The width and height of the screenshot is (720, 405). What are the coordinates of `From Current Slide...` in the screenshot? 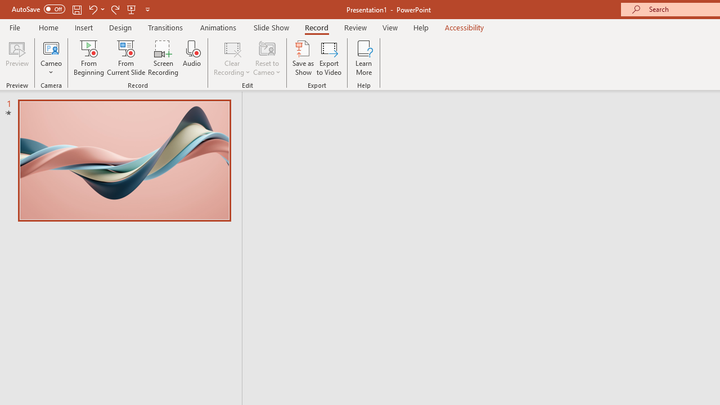 It's located at (126, 57).